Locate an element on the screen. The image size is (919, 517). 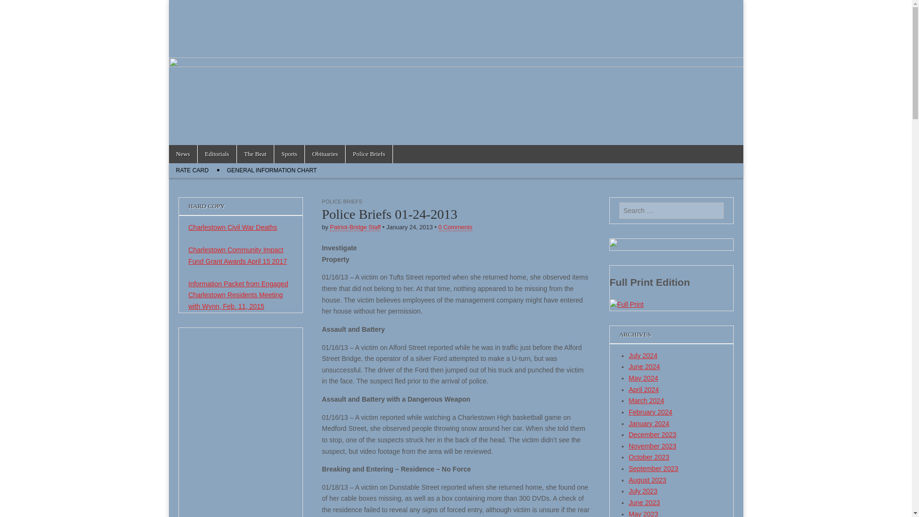
Patriot-Bridge Staff is located at coordinates (355, 227).